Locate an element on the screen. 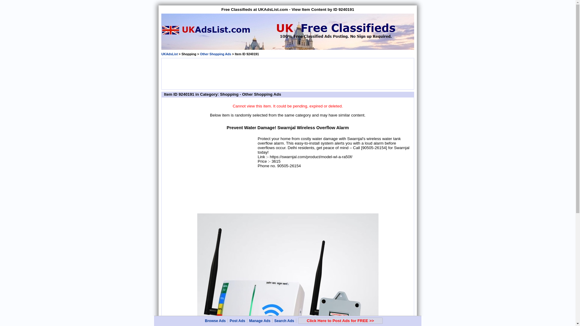  Post Ads is located at coordinates (237, 321).